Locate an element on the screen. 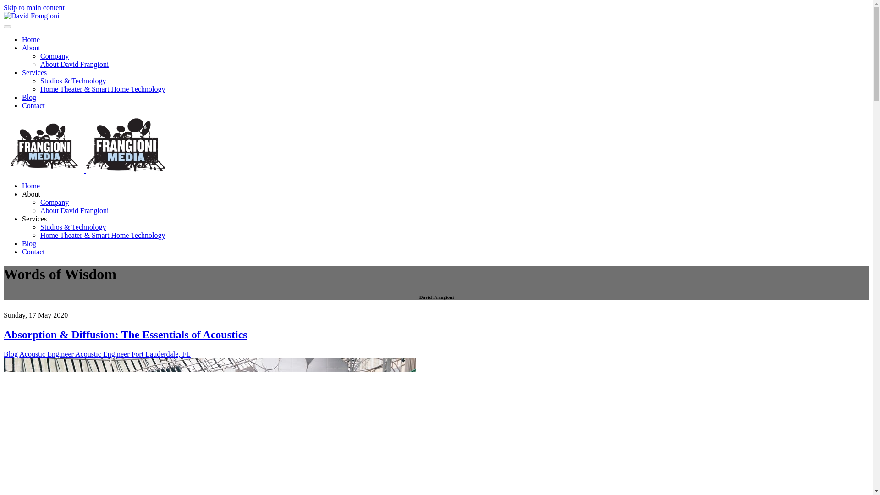 The width and height of the screenshot is (880, 495). Contact is located at coordinates (33, 252).